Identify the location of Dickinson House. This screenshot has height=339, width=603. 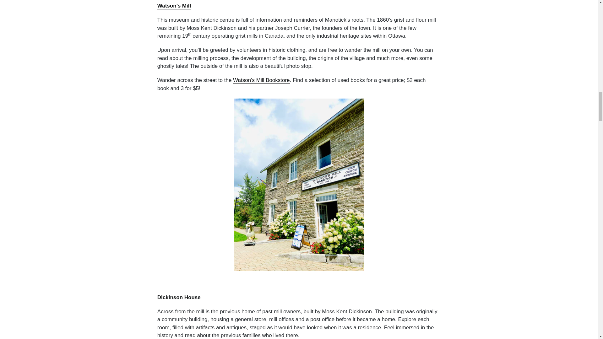
(179, 298).